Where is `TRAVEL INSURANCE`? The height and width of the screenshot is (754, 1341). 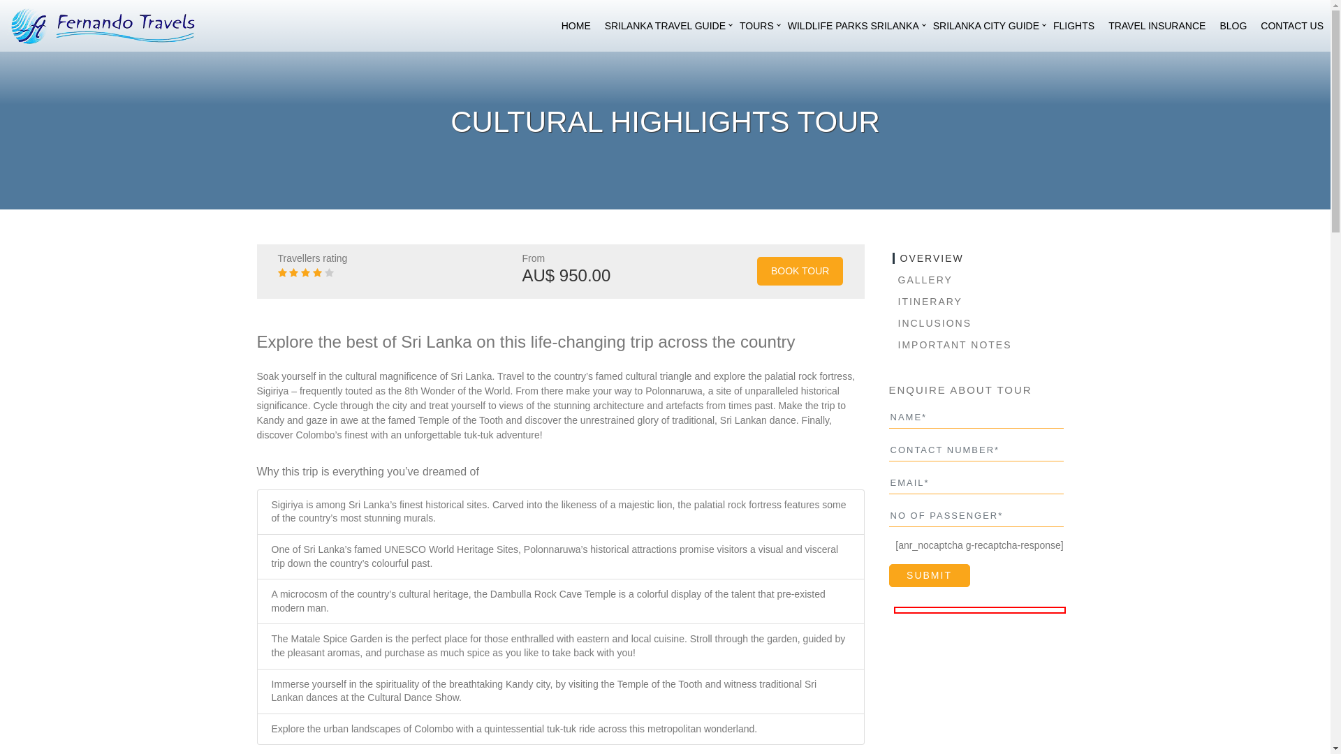
TRAVEL INSURANCE is located at coordinates (1157, 26).